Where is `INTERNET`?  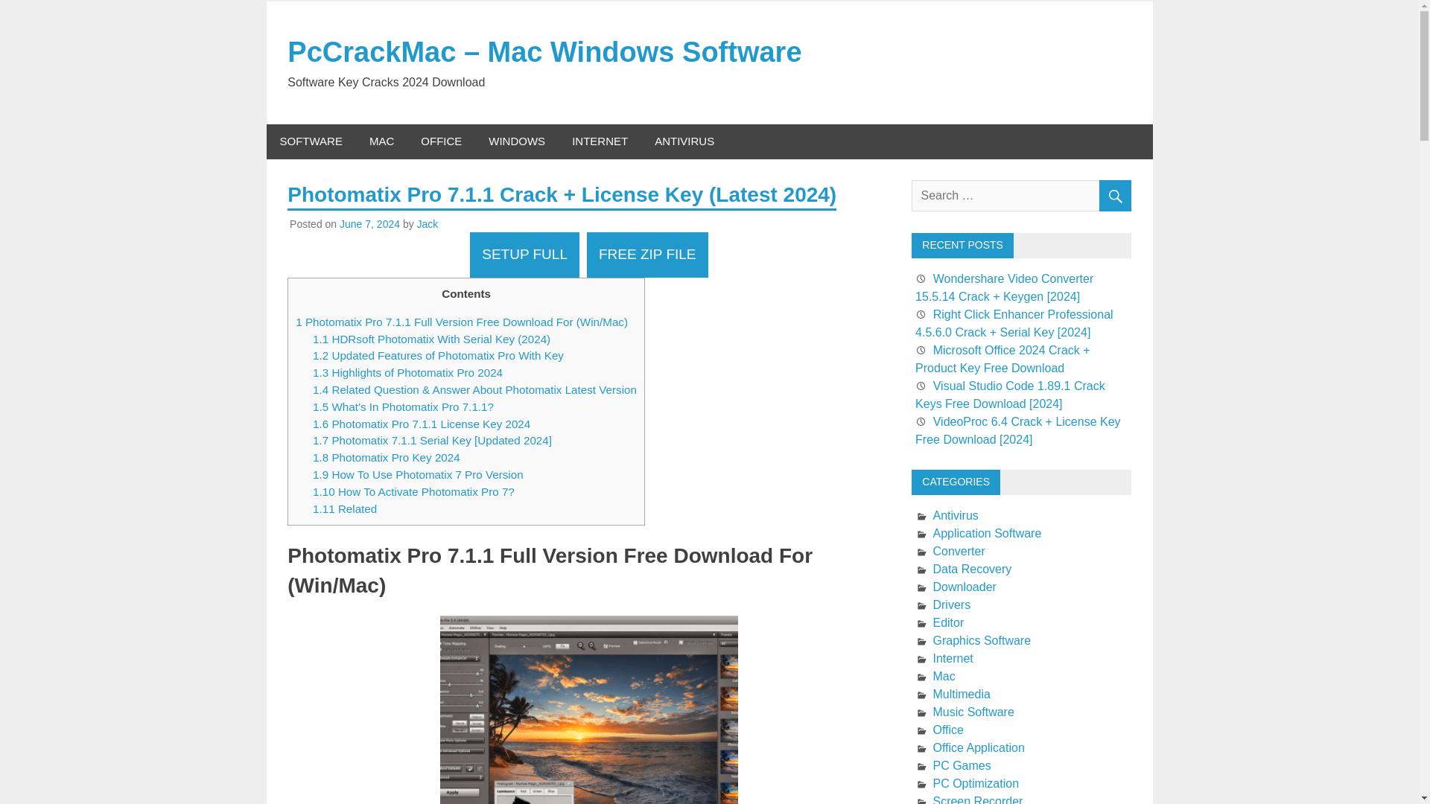 INTERNET is located at coordinates (600, 141).